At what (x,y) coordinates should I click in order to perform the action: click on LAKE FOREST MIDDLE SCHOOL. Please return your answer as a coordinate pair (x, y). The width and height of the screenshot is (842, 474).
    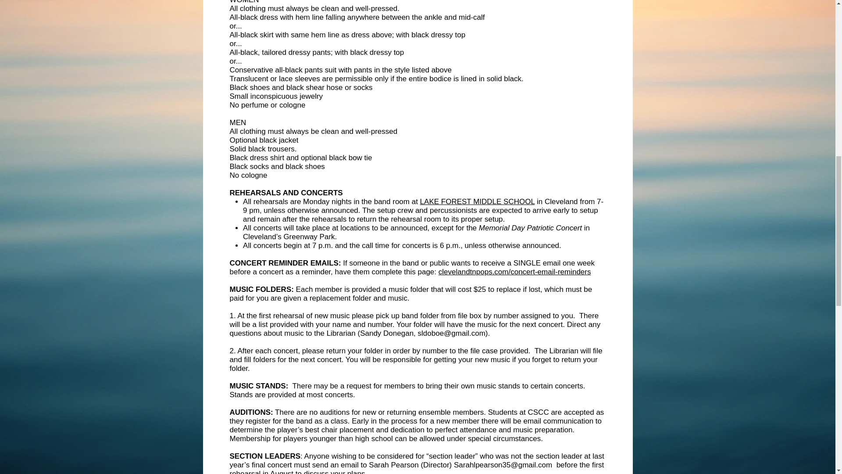
    Looking at the image, I should click on (477, 201).